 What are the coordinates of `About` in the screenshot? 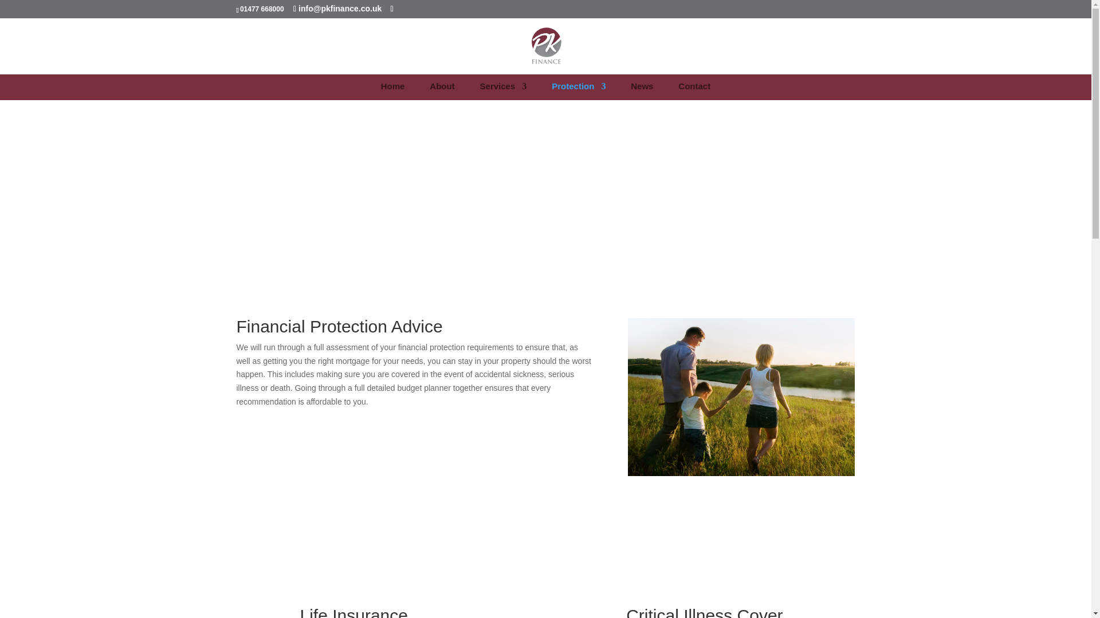 It's located at (442, 94).